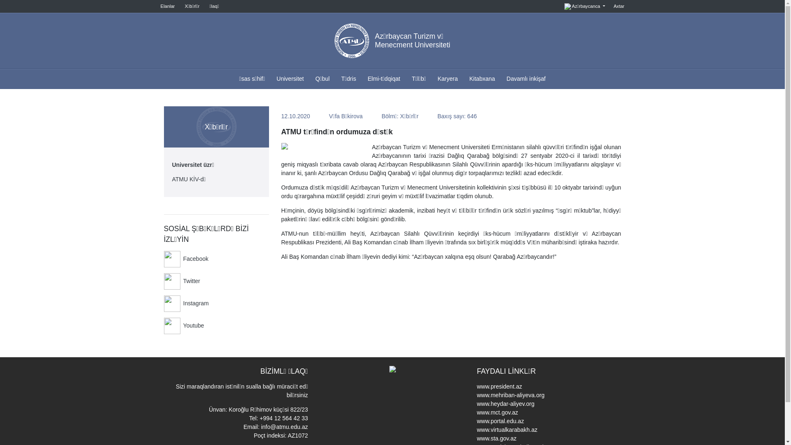 This screenshot has width=791, height=445. What do you see at coordinates (497, 438) in the screenshot?
I see `www.sta.gov.az` at bounding box center [497, 438].